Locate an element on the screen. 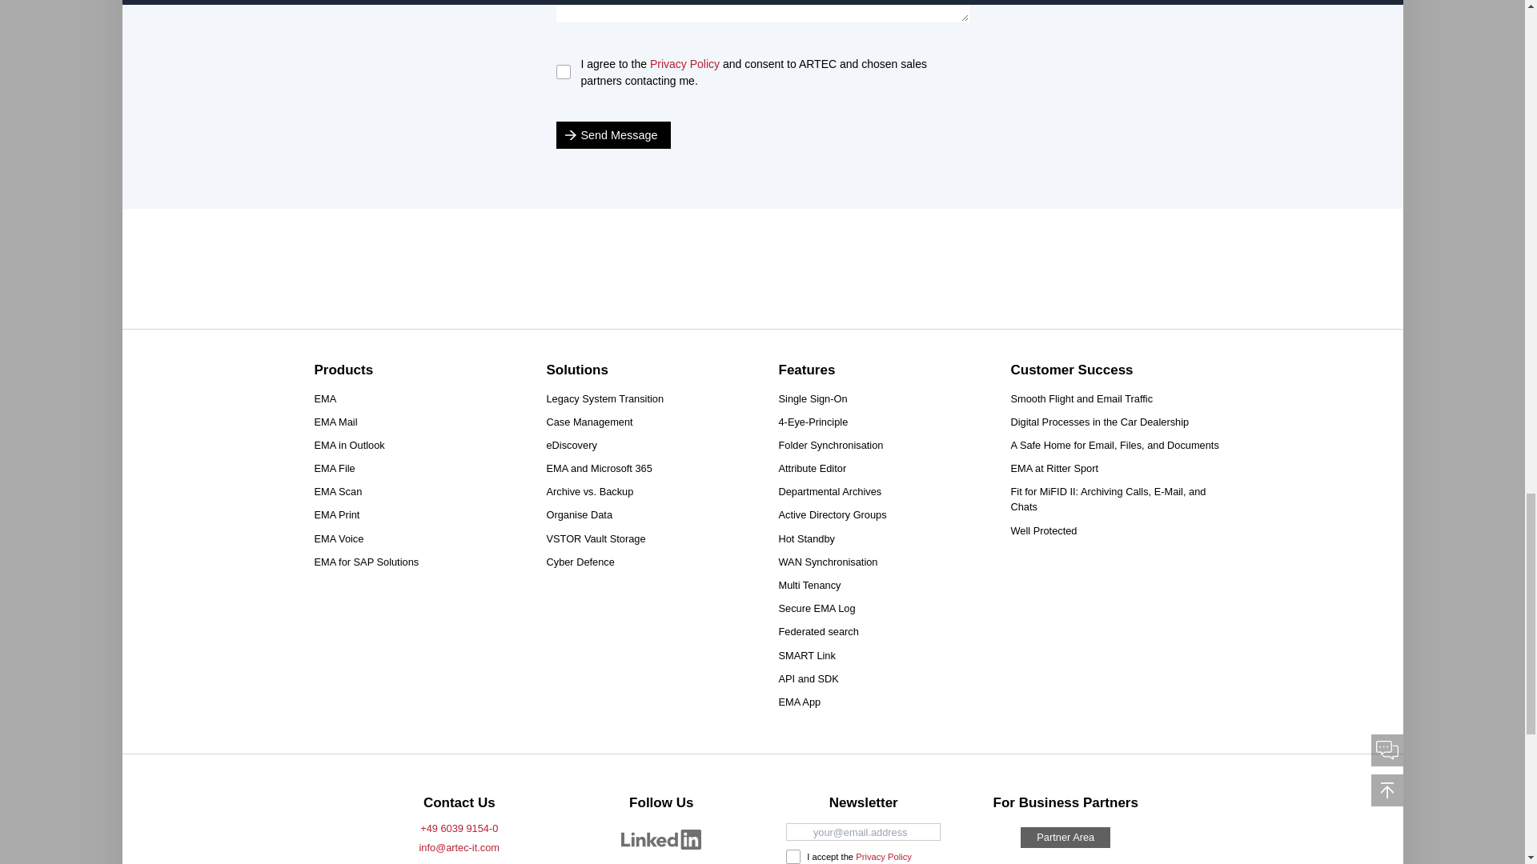 The height and width of the screenshot is (864, 1537). EMA is located at coordinates (325, 398).